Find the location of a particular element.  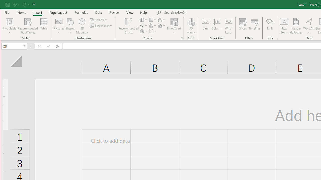

Recommended PivotTables is located at coordinates (28, 26).